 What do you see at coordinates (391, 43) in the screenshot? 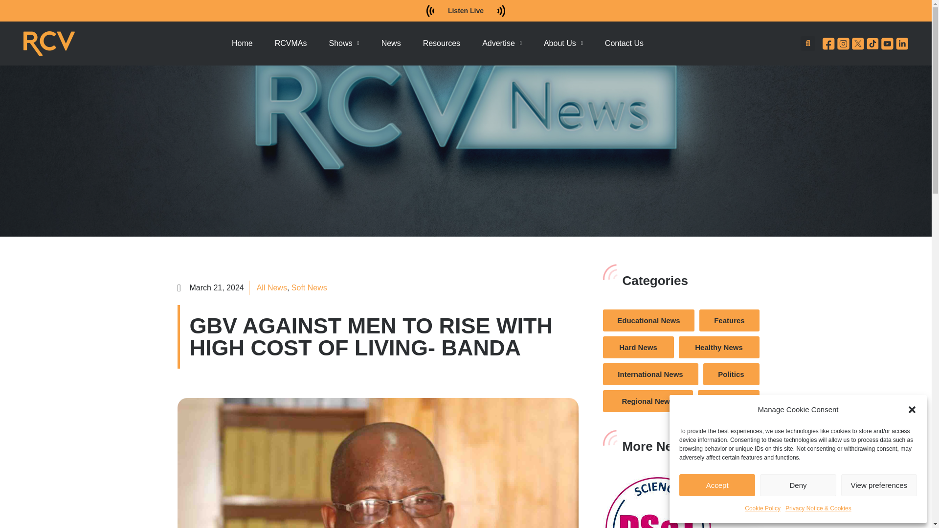
I see `News` at bounding box center [391, 43].